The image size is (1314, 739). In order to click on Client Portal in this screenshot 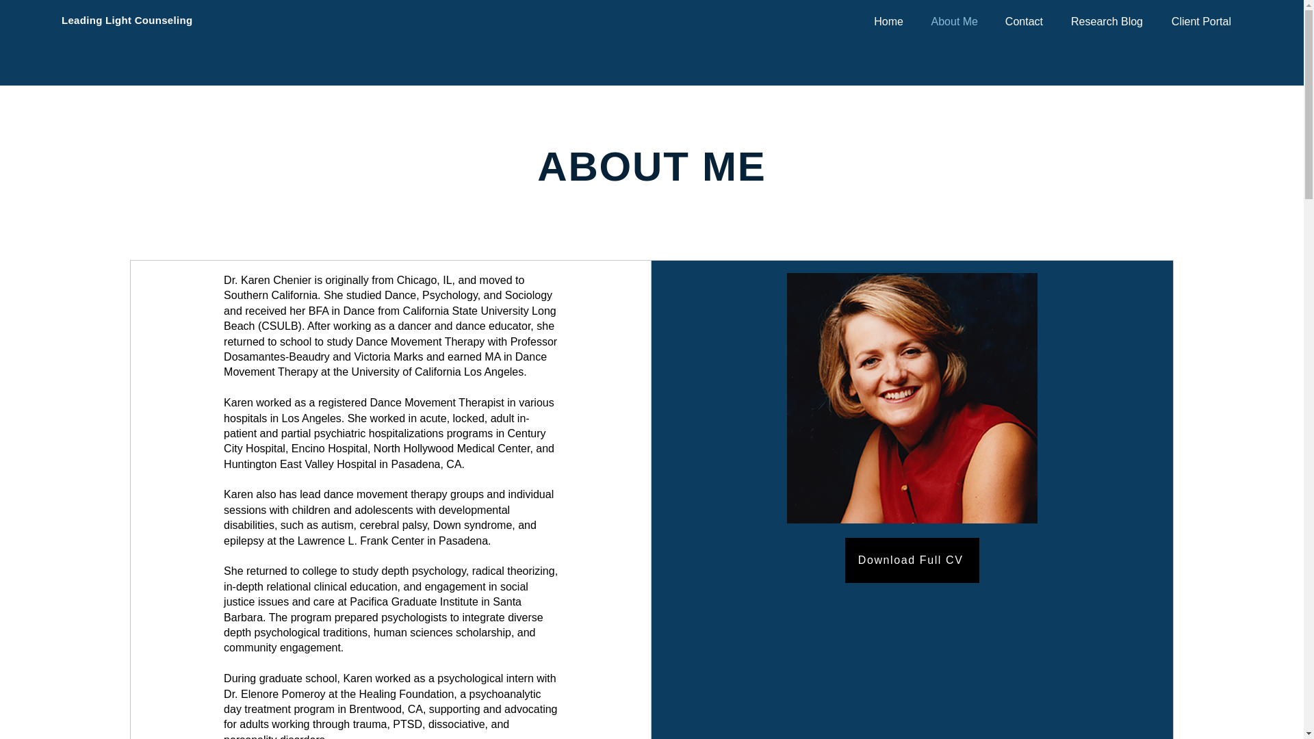, I will do `click(1198, 22)`.